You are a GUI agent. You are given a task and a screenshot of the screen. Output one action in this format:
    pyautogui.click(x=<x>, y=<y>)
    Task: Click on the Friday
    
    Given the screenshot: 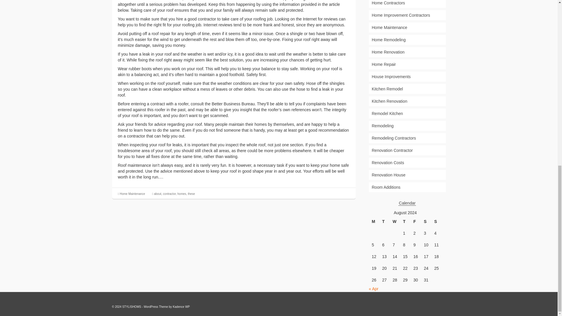 What is the action you would take?
    pyautogui.click(x=416, y=221)
    